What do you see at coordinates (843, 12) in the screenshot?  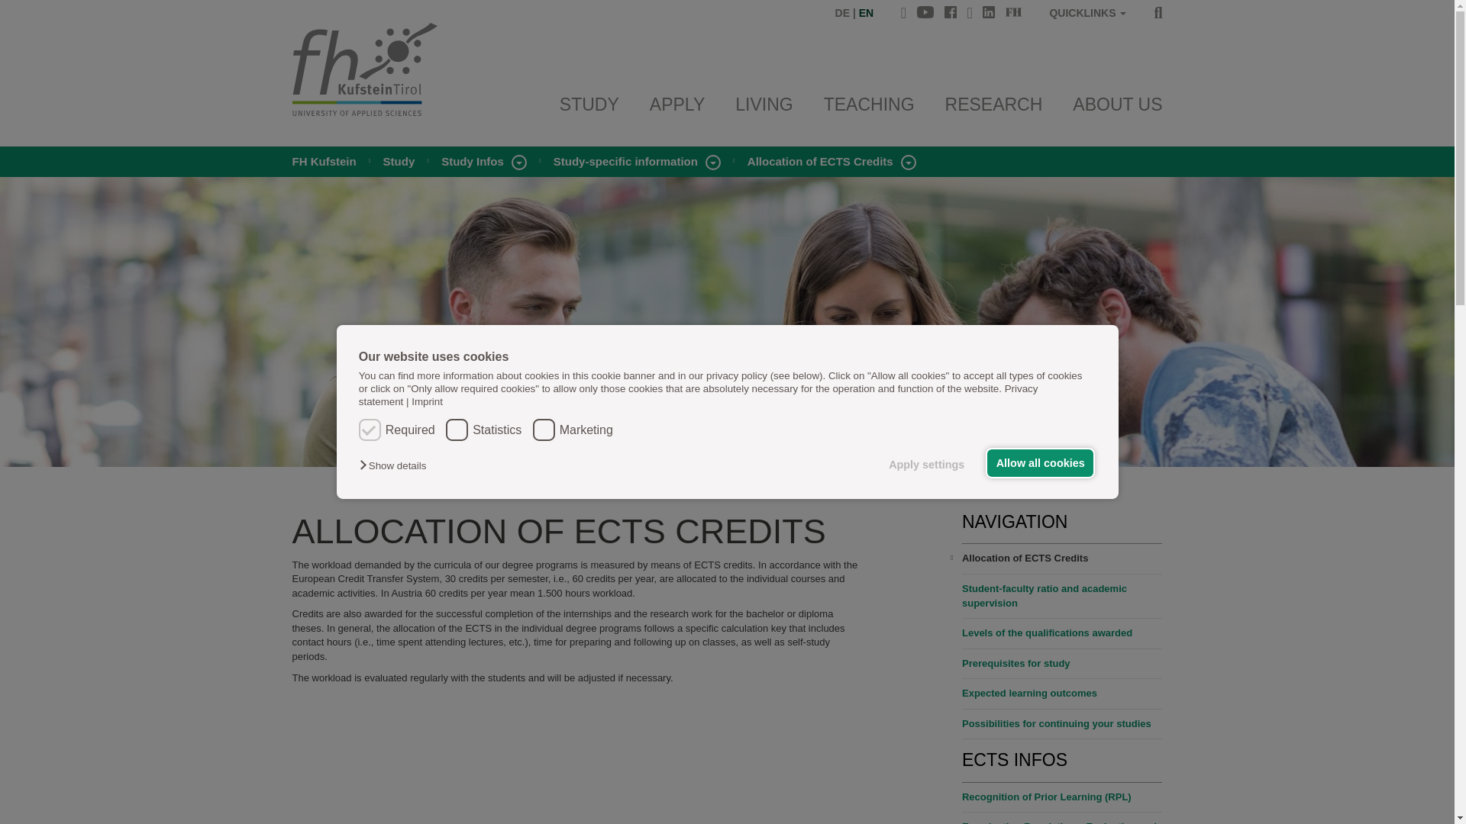 I see `DE` at bounding box center [843, 12].